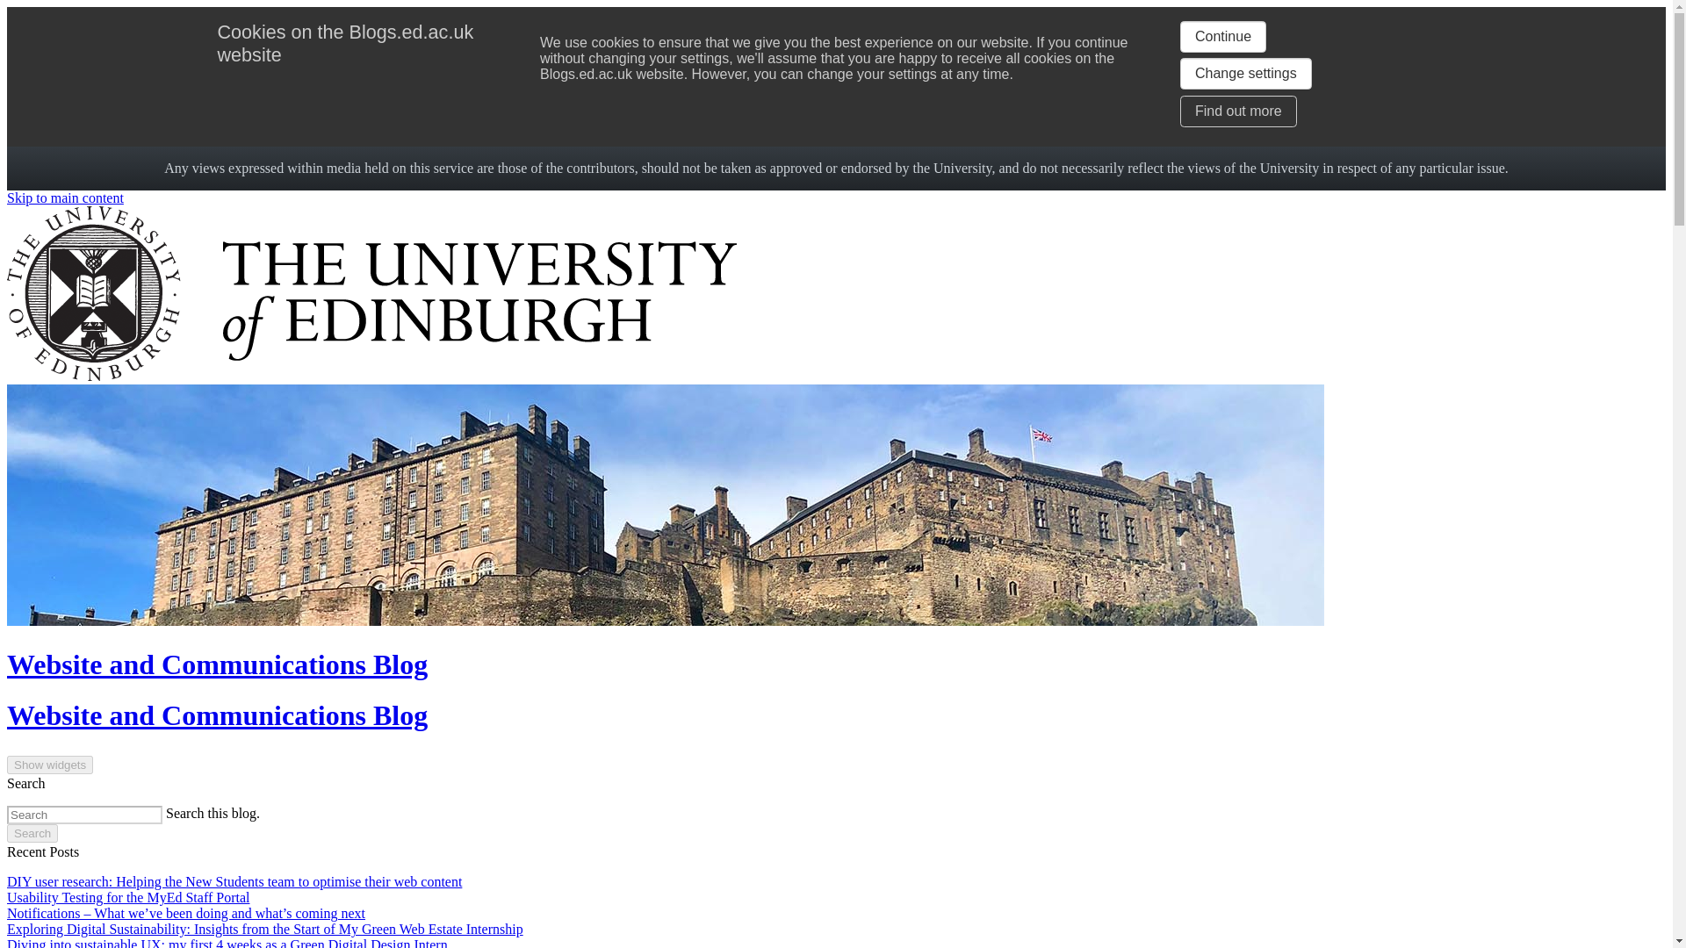 The image size is (1686, 948). Describe the element at coordinates (65, 198) in the screenshot. I see `Skip to main content` at that location.